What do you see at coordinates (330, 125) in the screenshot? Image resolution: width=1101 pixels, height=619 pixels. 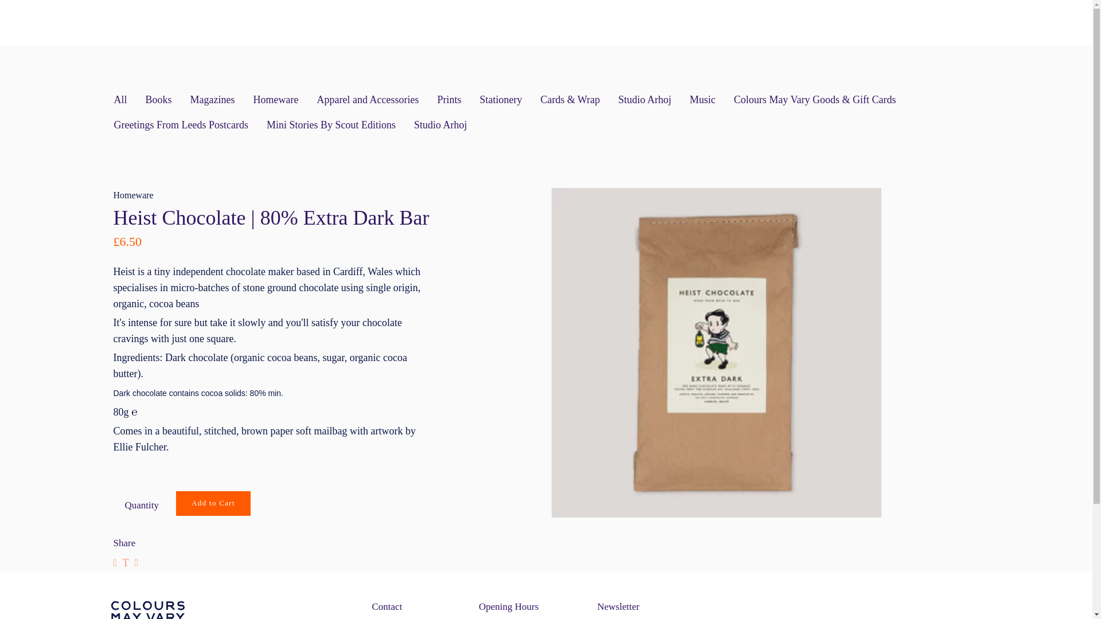 I see `Mini Stories By Scout Editions` at bounding box center [330, 125].